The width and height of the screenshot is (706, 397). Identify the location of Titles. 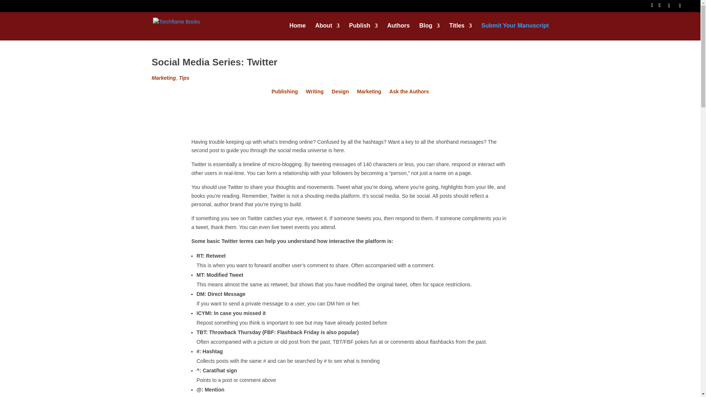
(460, 32).